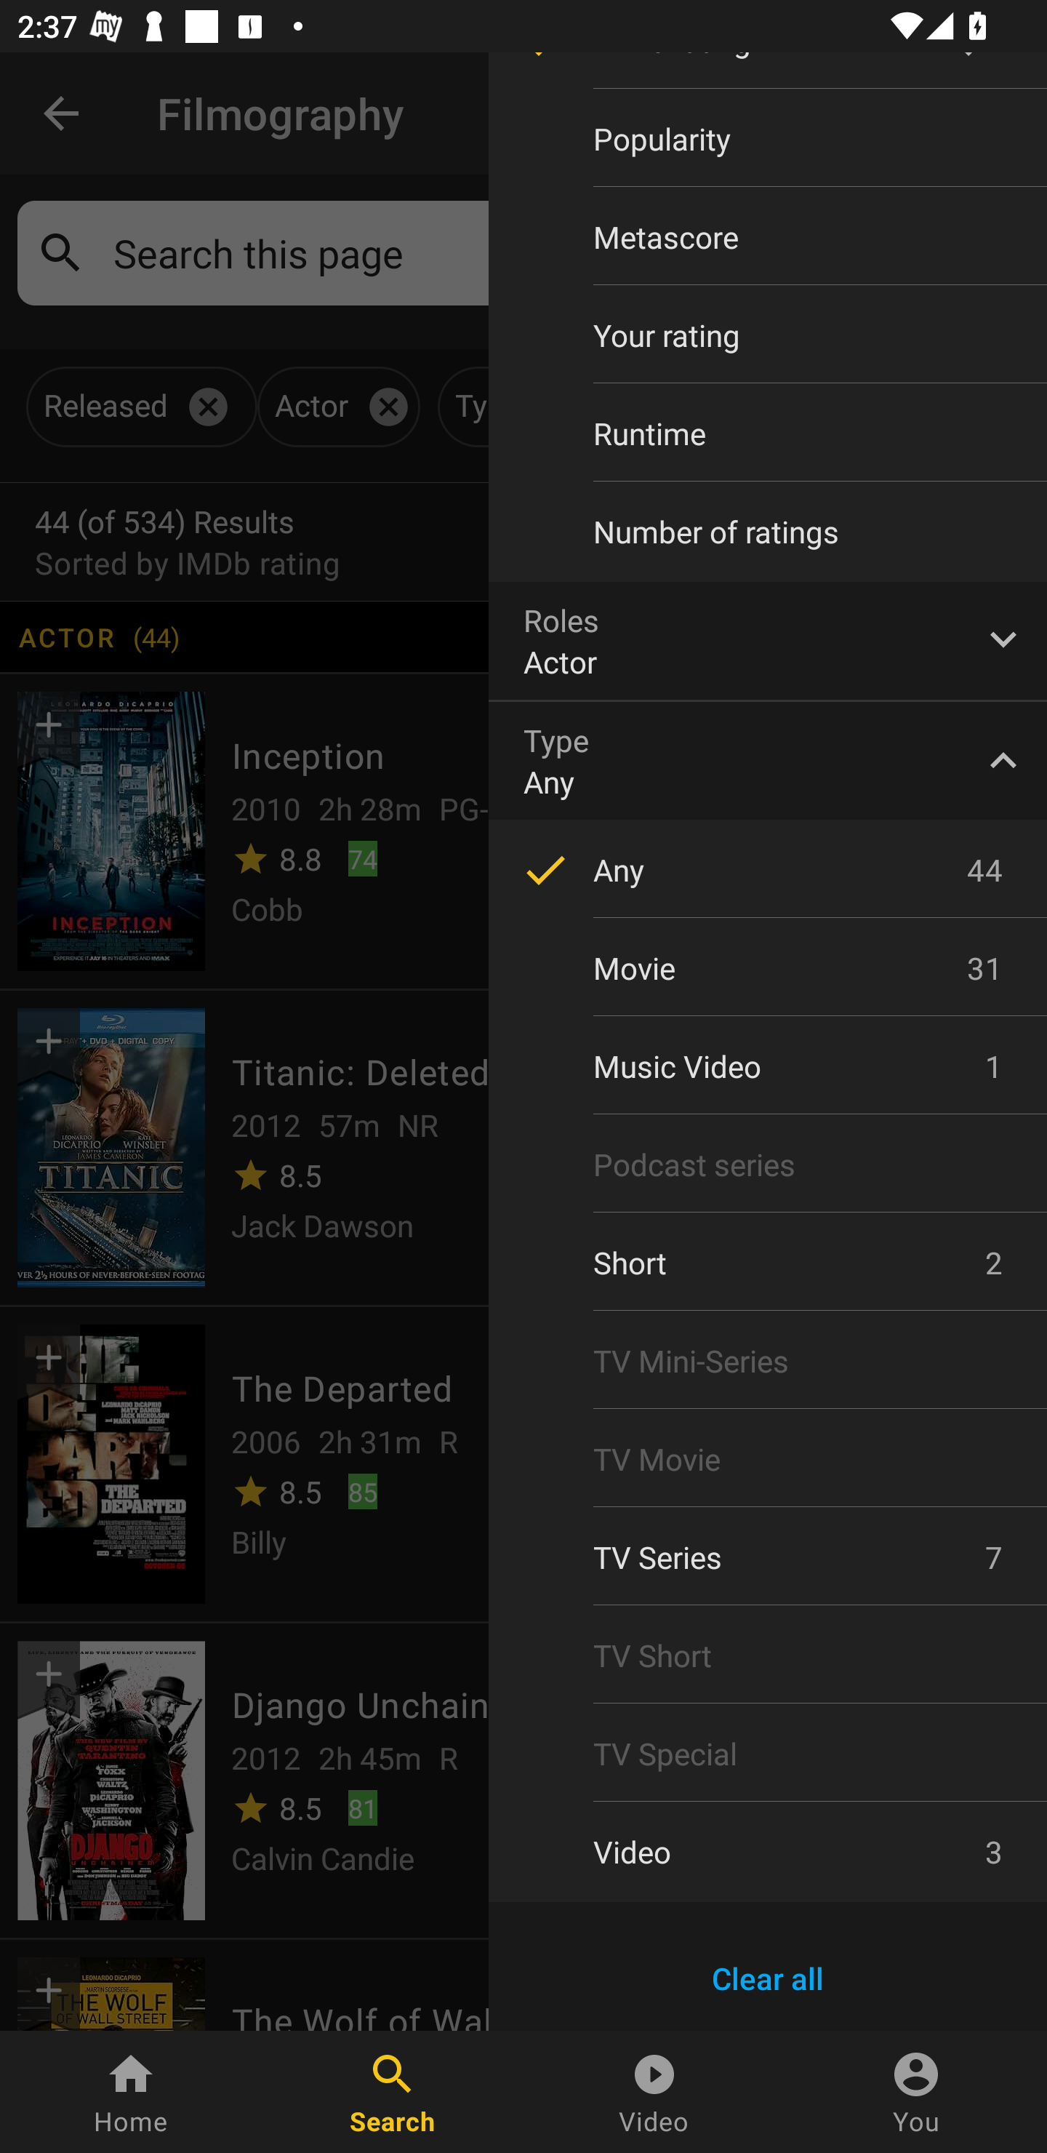 This screenshot has height=2153, width=1047. What do you see at coordinates (768, 869) in the screenshot?
I see `Any 44` at bounding box center [768, 869].